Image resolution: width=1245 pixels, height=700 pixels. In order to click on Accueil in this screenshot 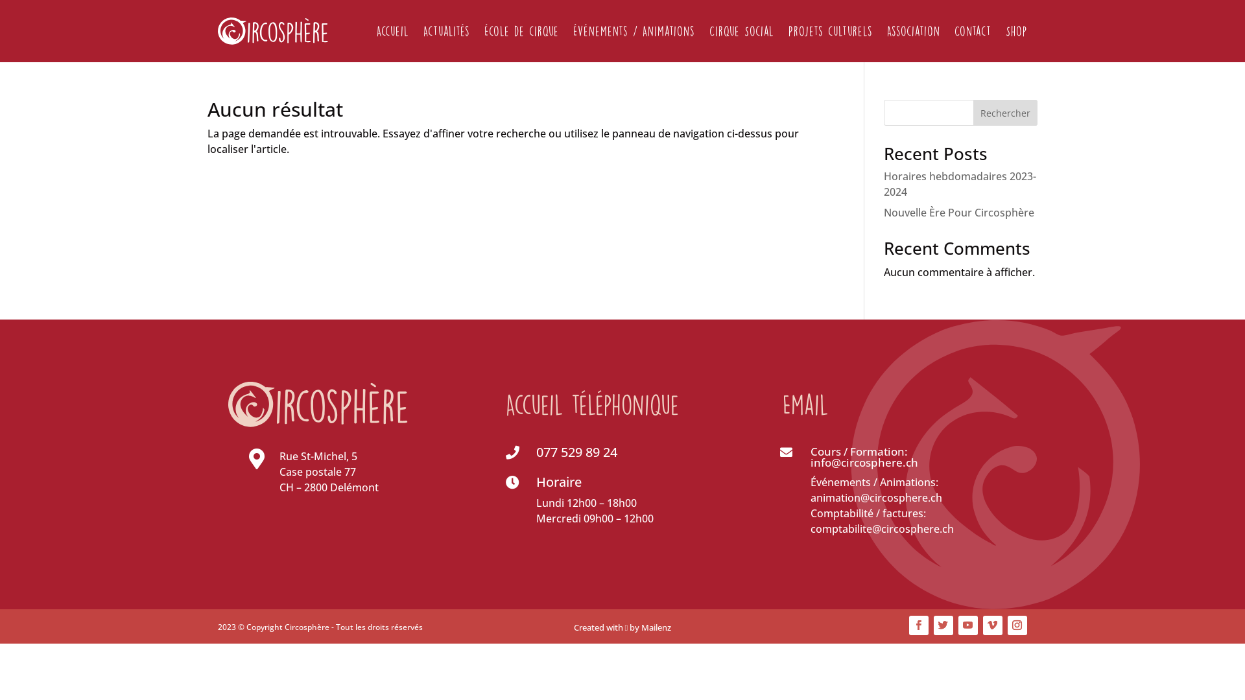, I will do `click(393, 31)`.